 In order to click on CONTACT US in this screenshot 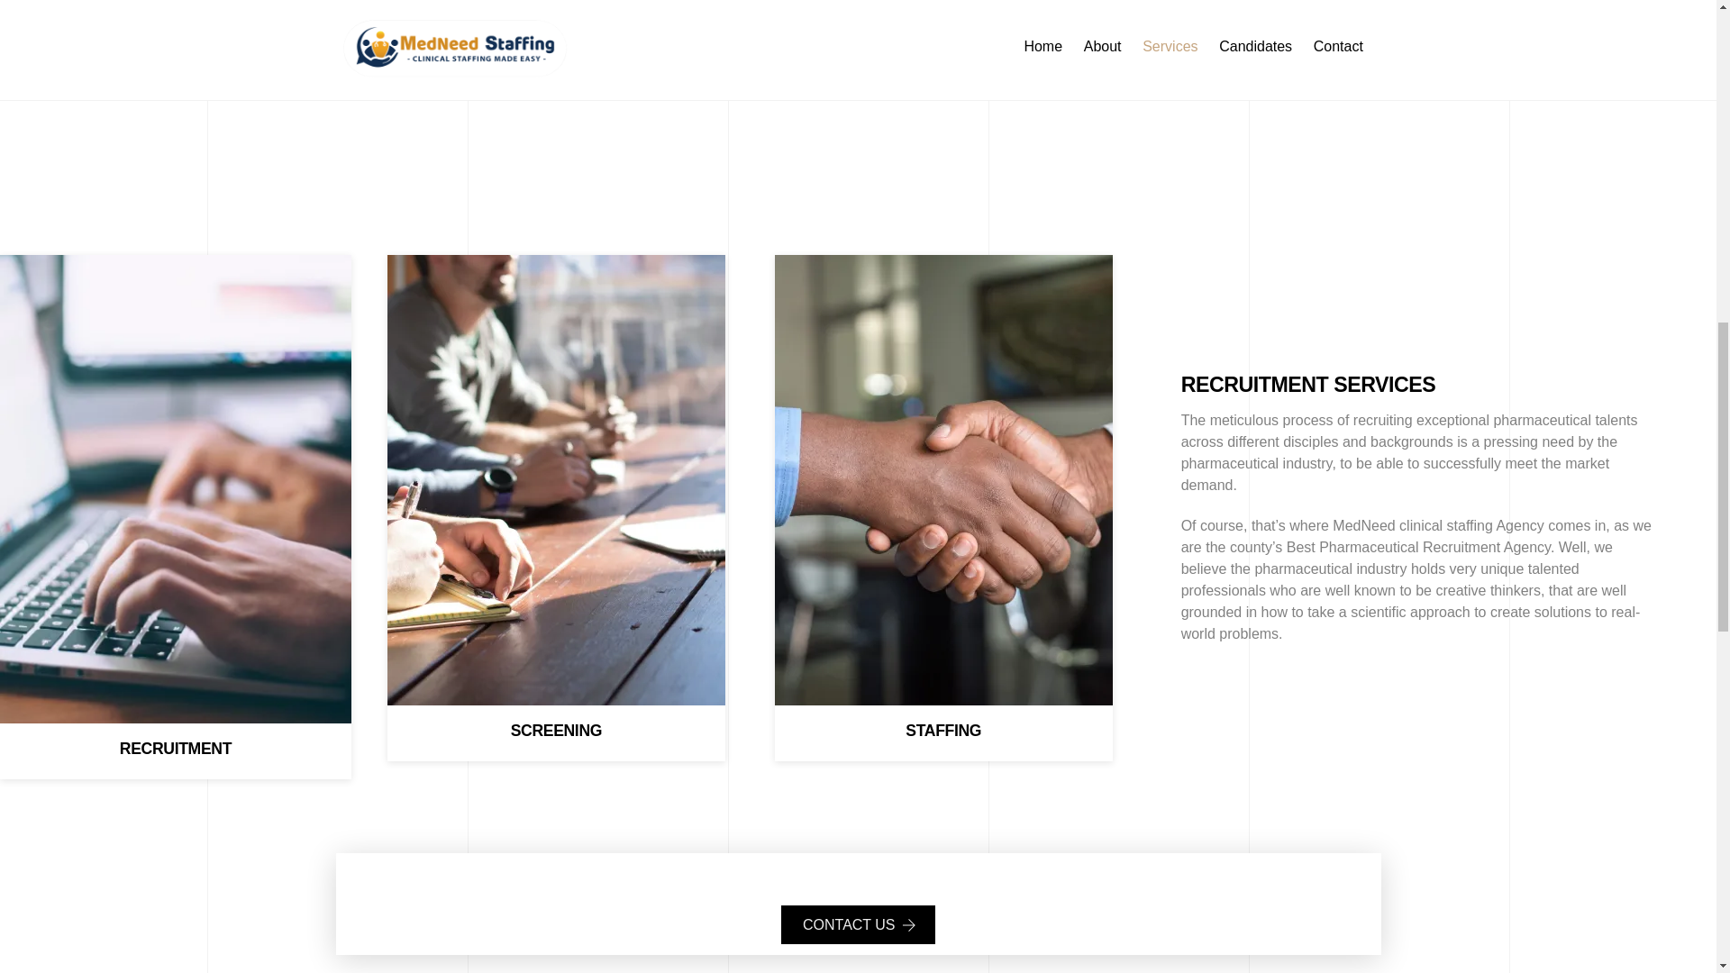, I will do `click(858, 924)`.